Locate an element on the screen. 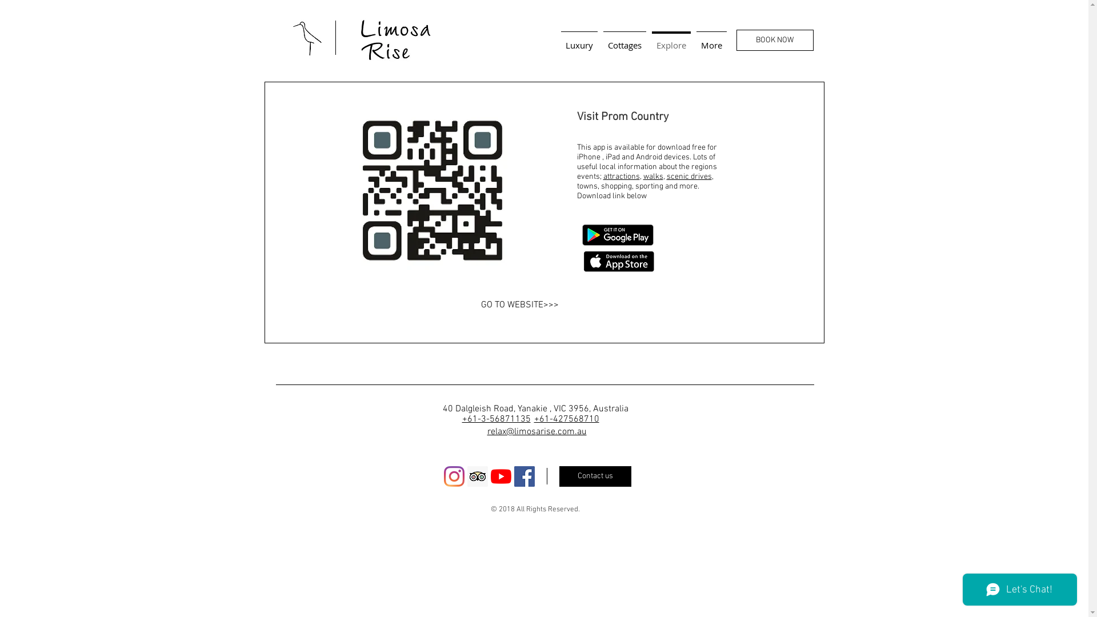 This screenshot has width=1097, height=617. BOOK NOW is located at coordinates (775, 40).